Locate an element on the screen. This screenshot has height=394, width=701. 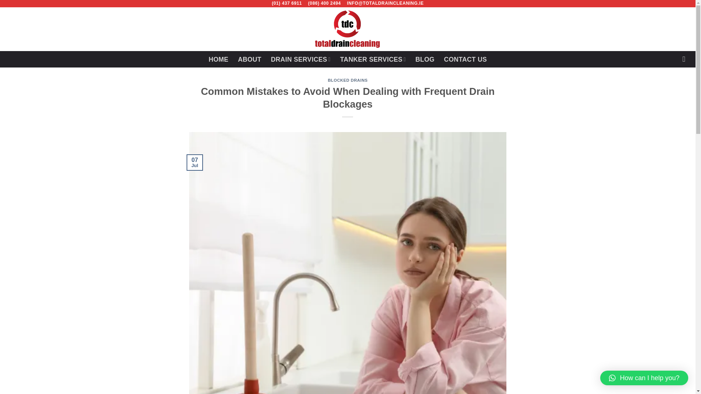
BLOG is located at coordinates (425, 59).